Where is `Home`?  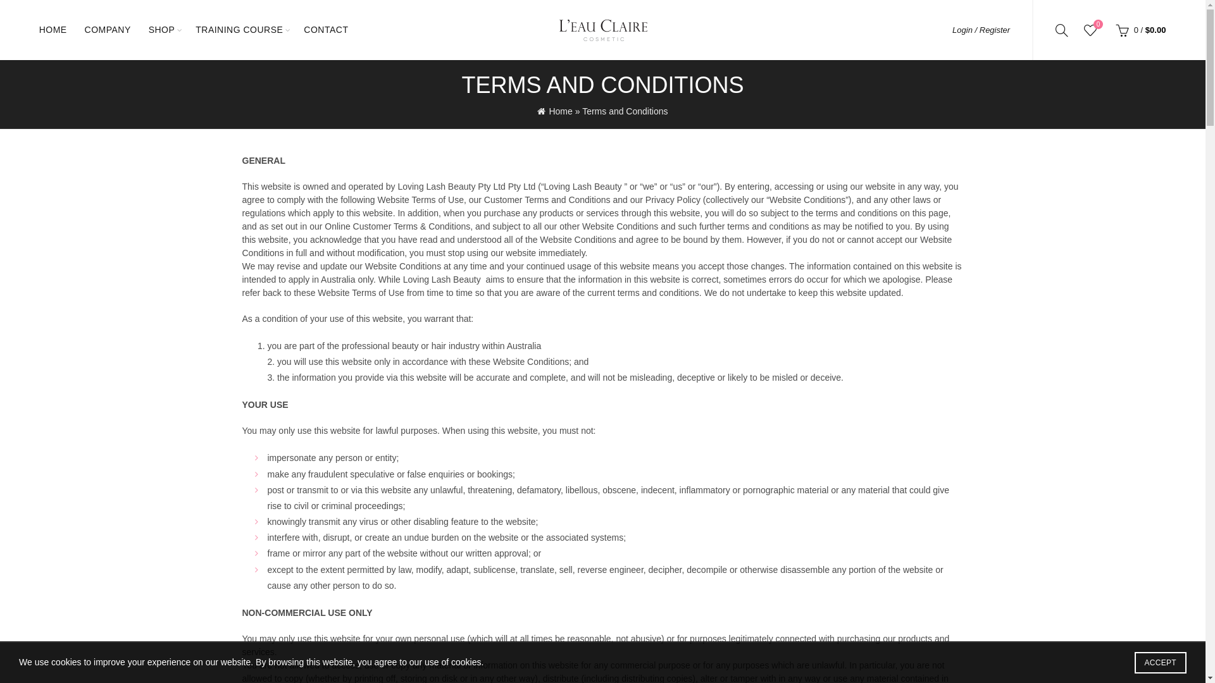
Home is located at coordinates (554, 111).